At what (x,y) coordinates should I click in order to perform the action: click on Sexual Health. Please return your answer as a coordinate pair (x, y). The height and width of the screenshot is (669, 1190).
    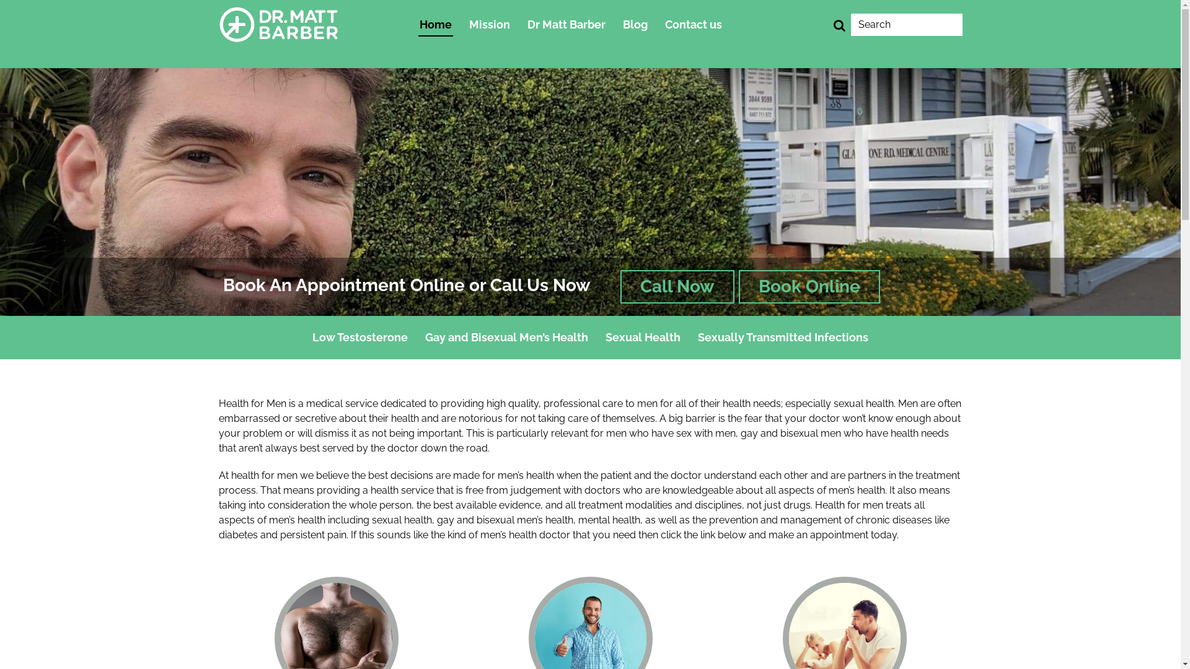
    Looking at the image, I should click on (643, 338).